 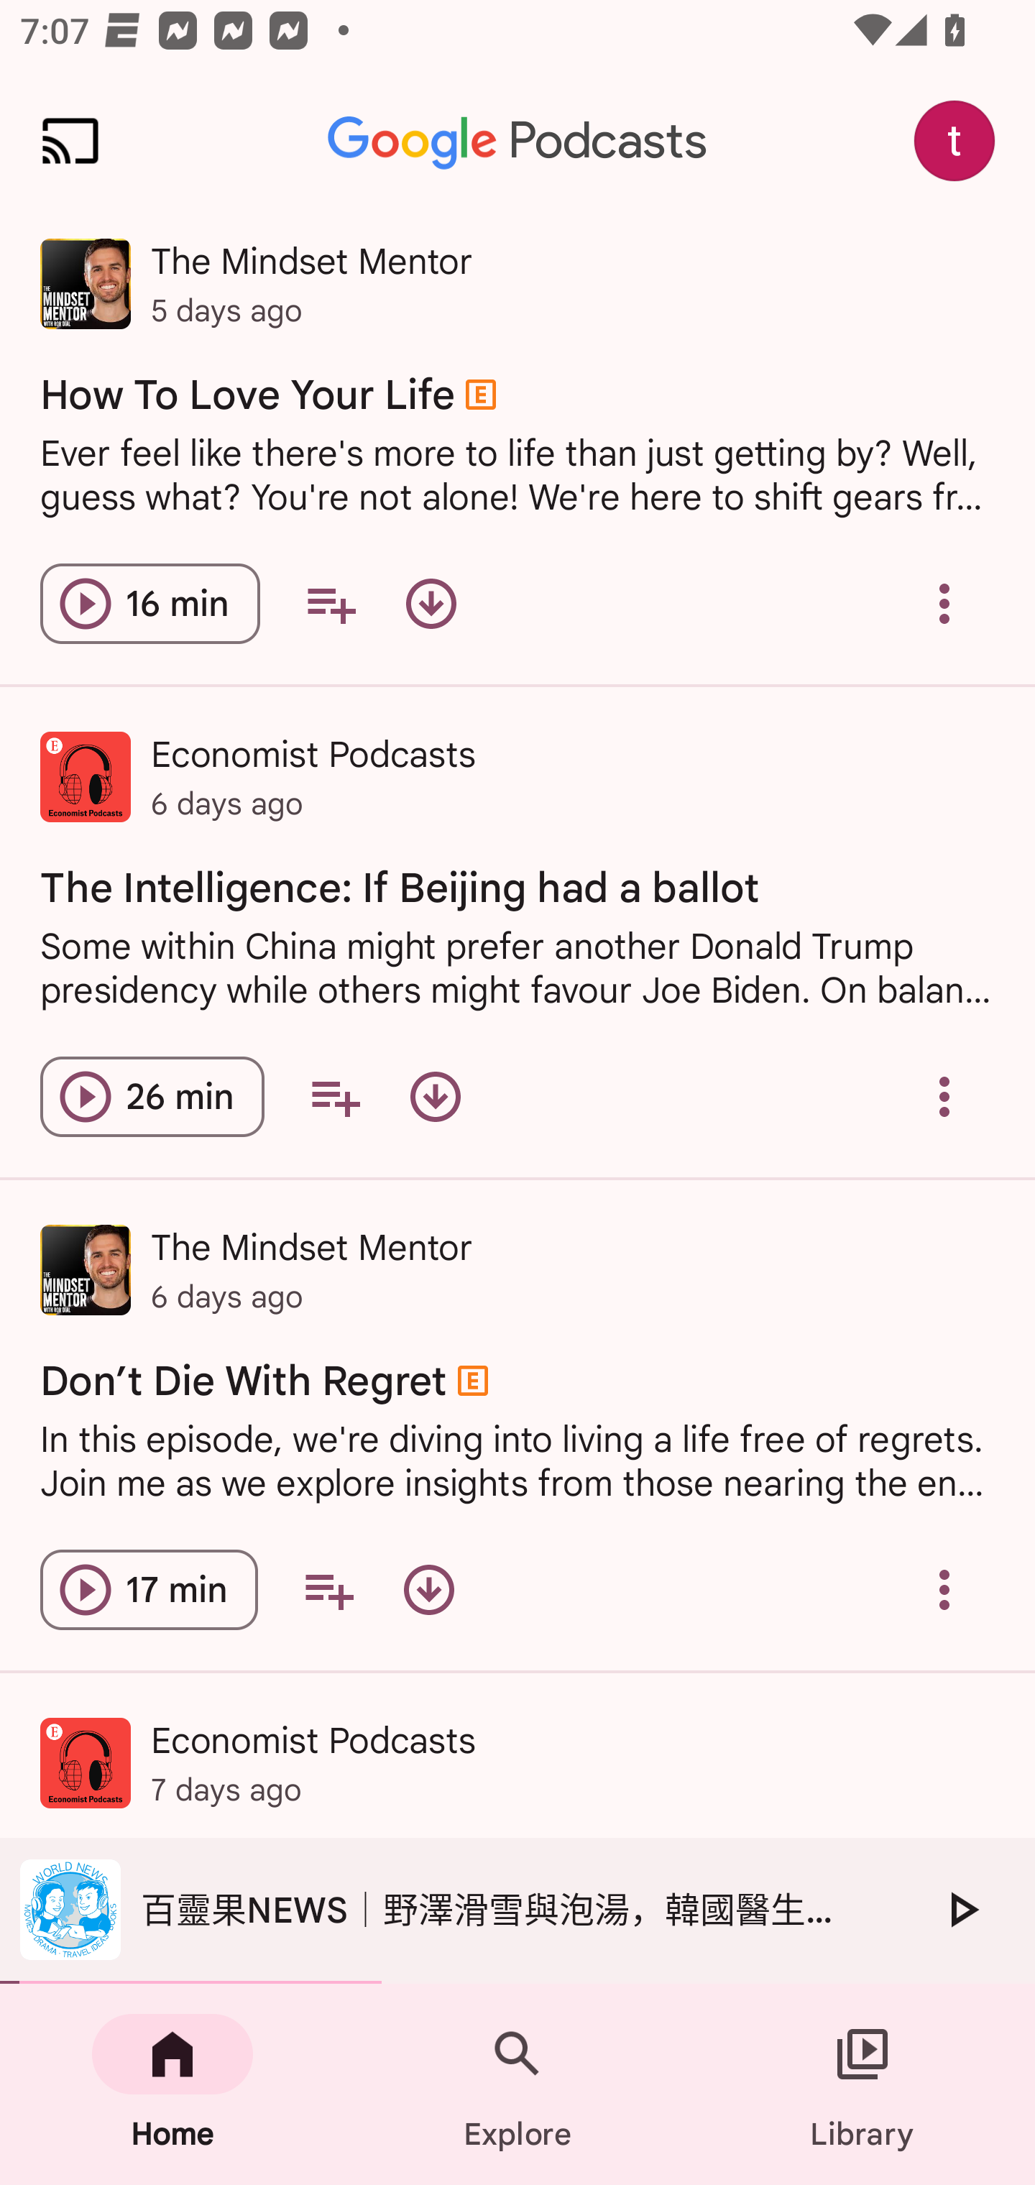 What do you see at coordinates (328, 1590) in the screenshot?
I see `Add to your queue` at bounding box center [328, 1590].